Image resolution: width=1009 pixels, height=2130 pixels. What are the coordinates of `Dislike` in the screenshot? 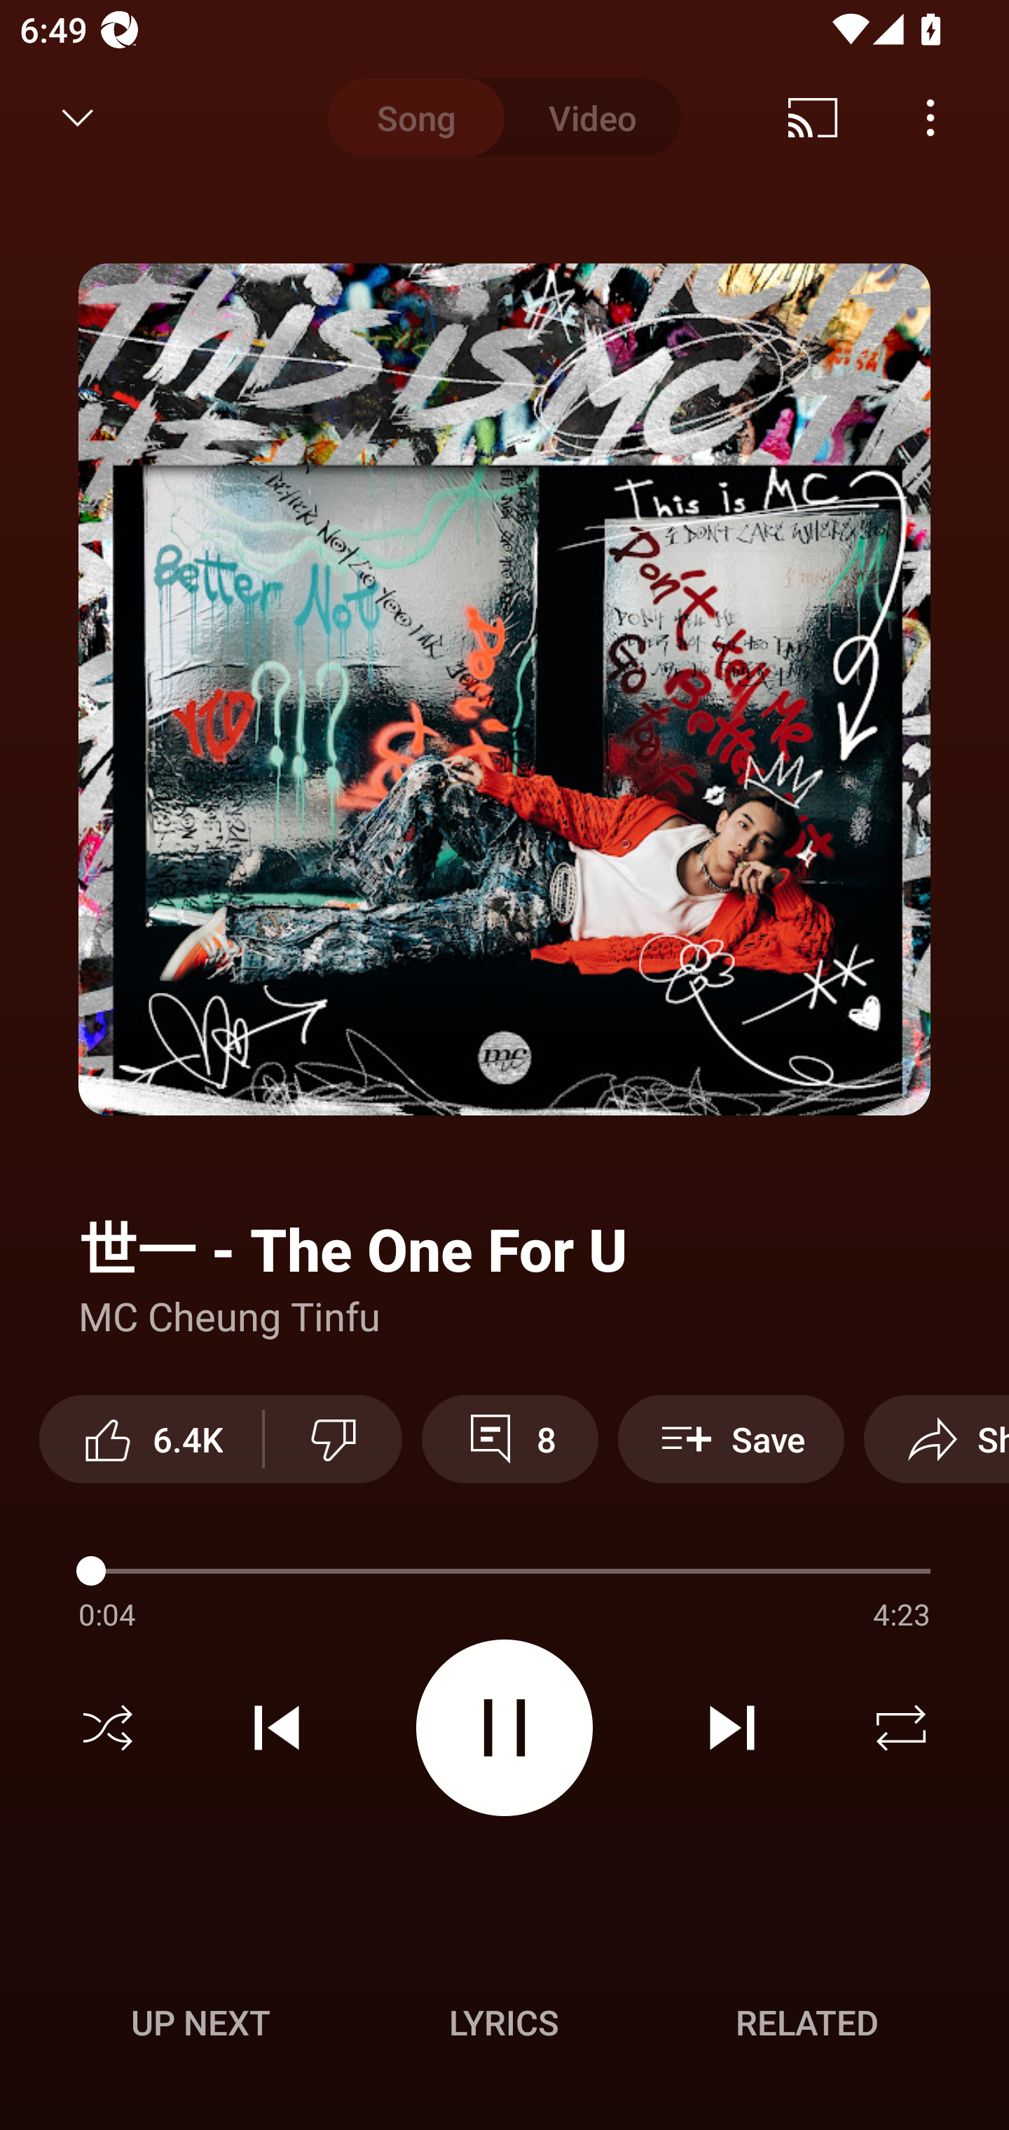 It's located at (334, 1438).